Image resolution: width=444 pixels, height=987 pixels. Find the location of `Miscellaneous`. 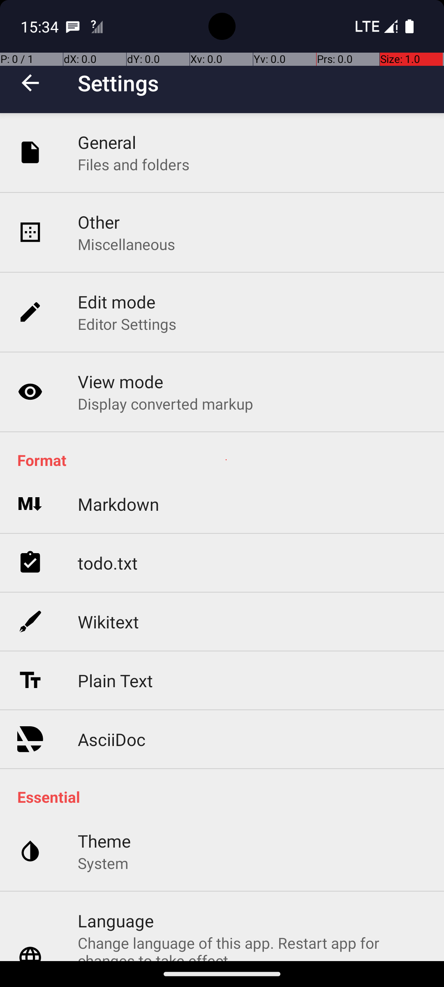

Miscellaneous is located at coordinates (127, 244).